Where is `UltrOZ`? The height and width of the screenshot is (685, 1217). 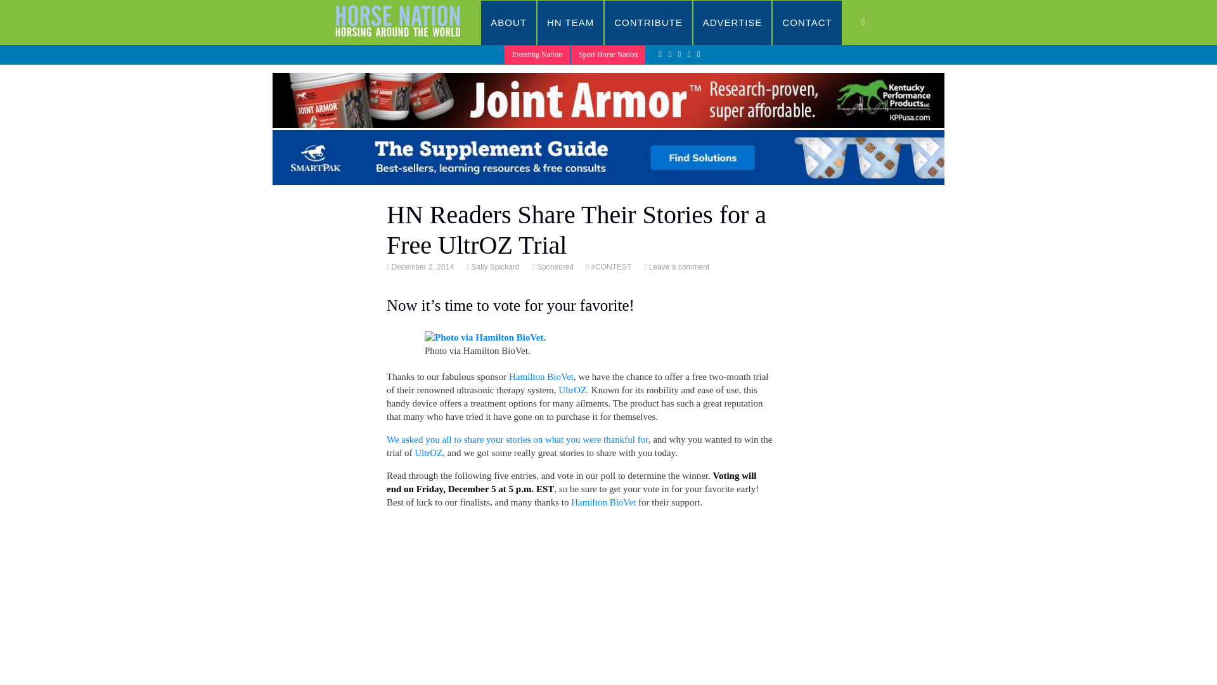
UltrOZ is located at coordinates (572, 389).